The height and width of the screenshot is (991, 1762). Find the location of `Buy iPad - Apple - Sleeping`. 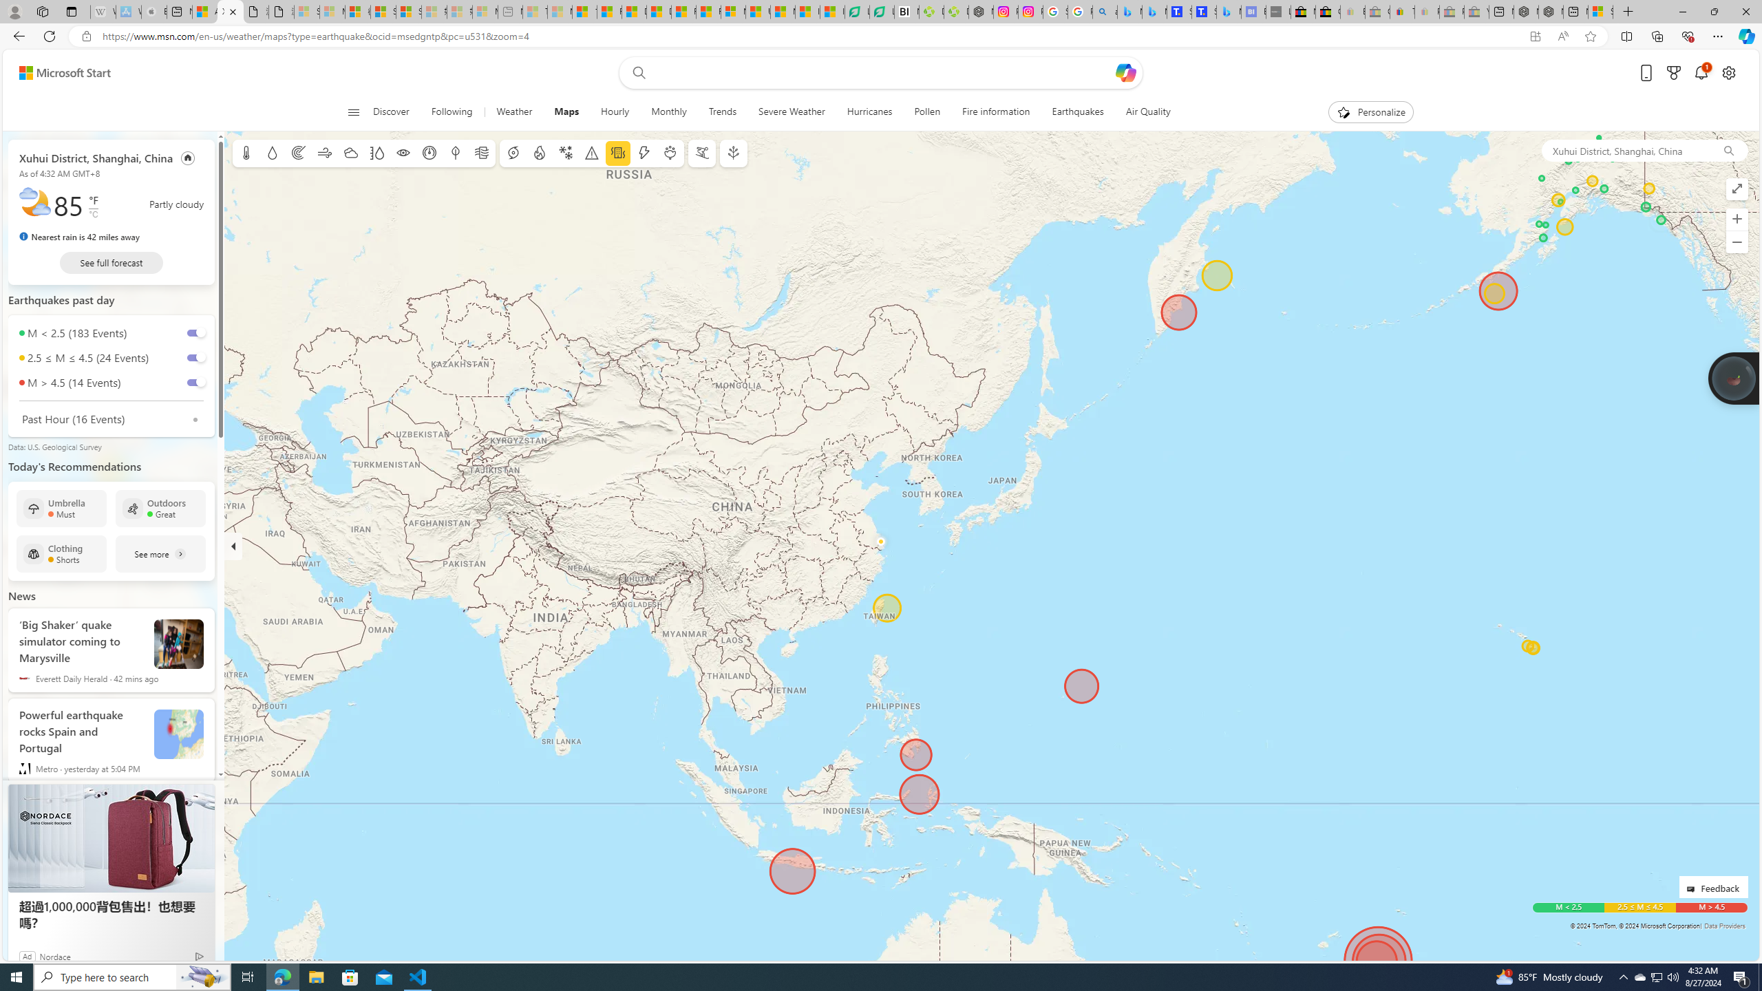

Buy iPad - Apple - Sleeping is located at coordinates (154, 12).